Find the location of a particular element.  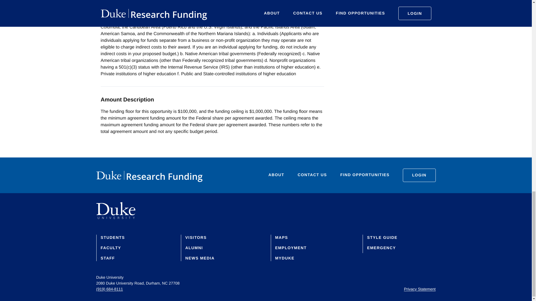

Privacy Statement is located at coordinates (420, 289).